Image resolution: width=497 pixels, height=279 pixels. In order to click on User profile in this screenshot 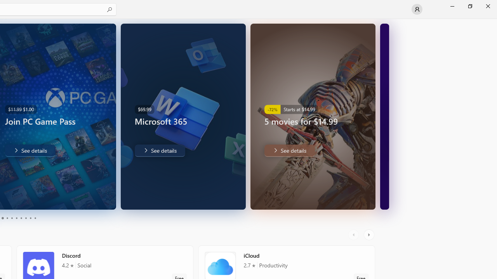, I will do `click(417, 9)`.